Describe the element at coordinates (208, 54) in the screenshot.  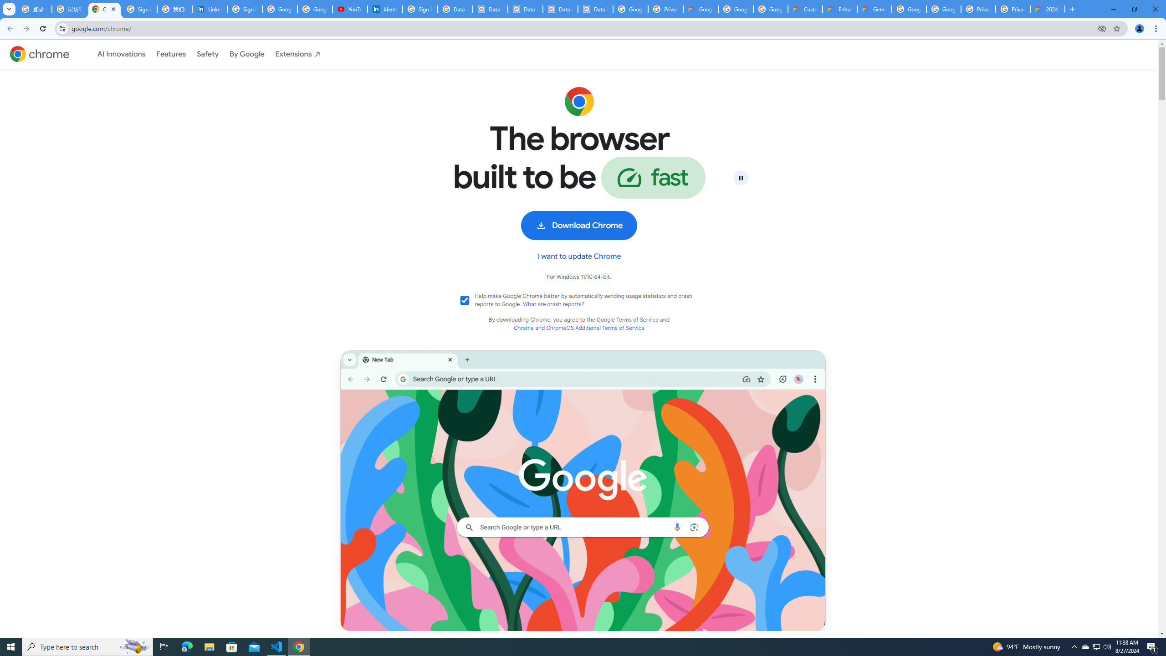
I see `safety` at that location.